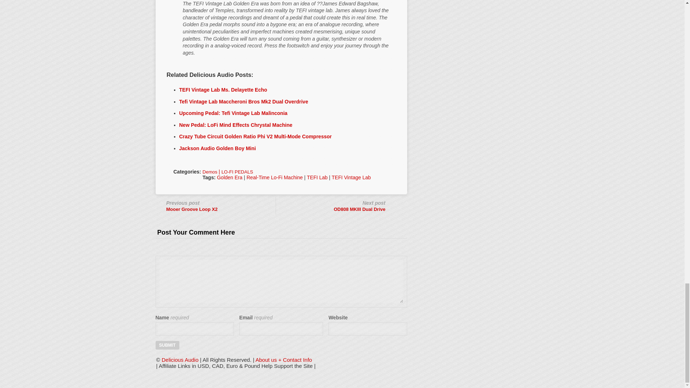 This screenshot has height=388, width=690. What do you see at coordinates (317, 177) in the screenshot?
I see `View all posts tagged TEFI Lab` at bounding box center [317, 177].